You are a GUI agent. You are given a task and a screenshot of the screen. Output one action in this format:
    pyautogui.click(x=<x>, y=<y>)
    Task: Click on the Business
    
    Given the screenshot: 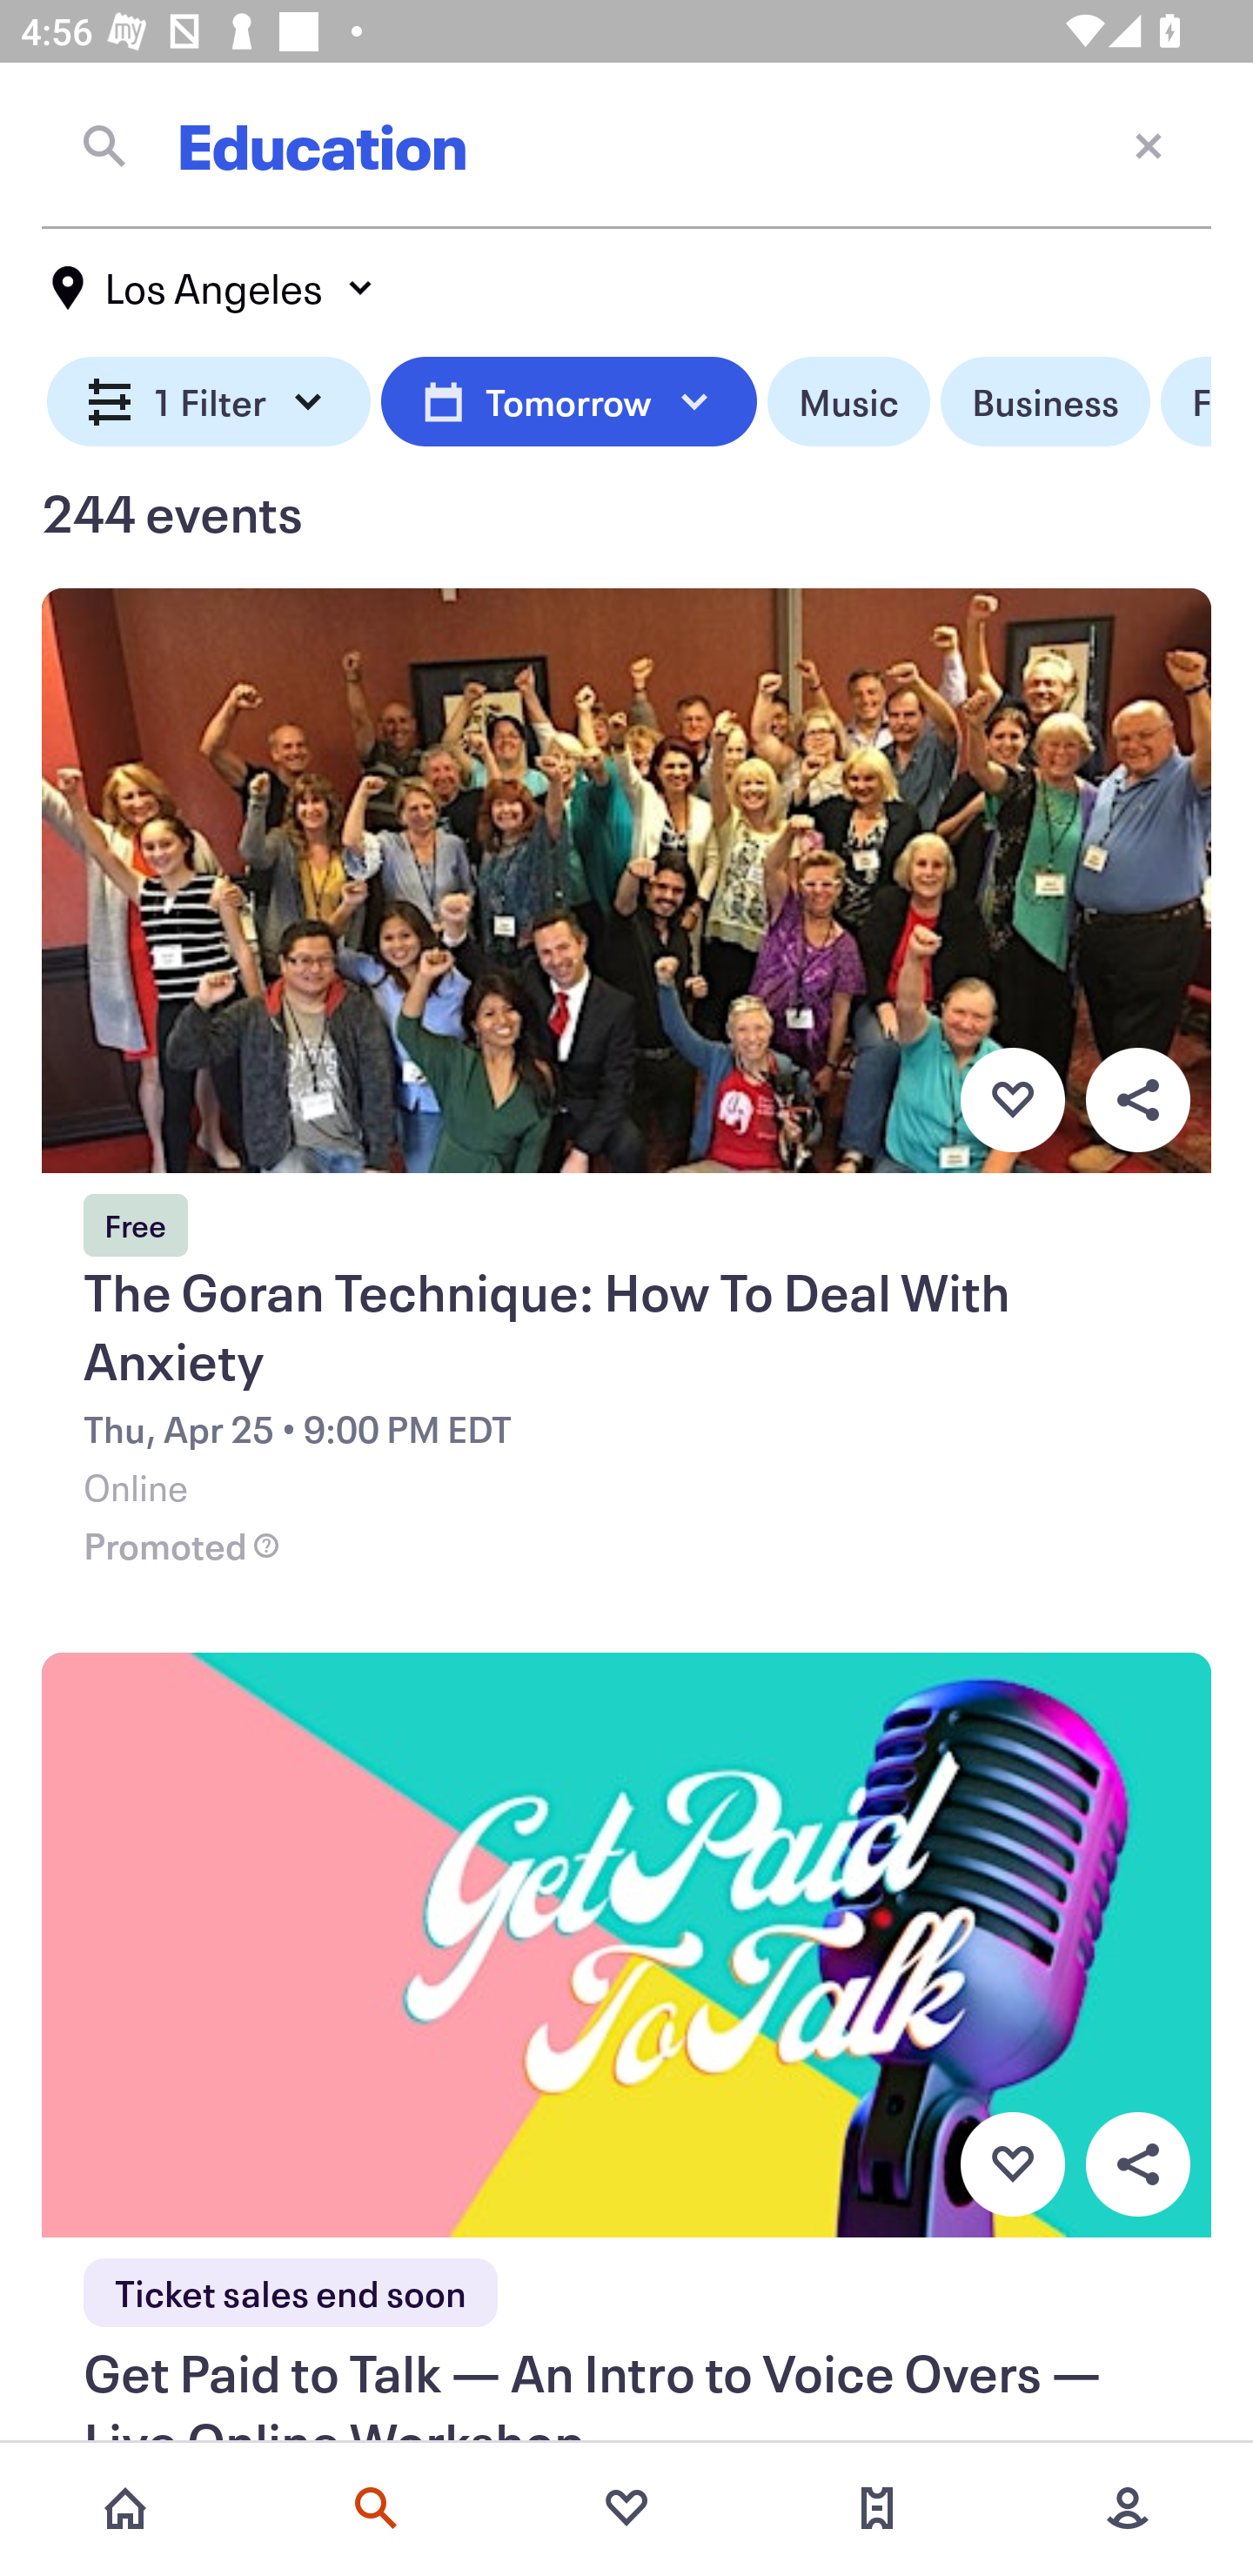 What is the action you would take?
    pyautogui.click(x=1045, y=402)
    